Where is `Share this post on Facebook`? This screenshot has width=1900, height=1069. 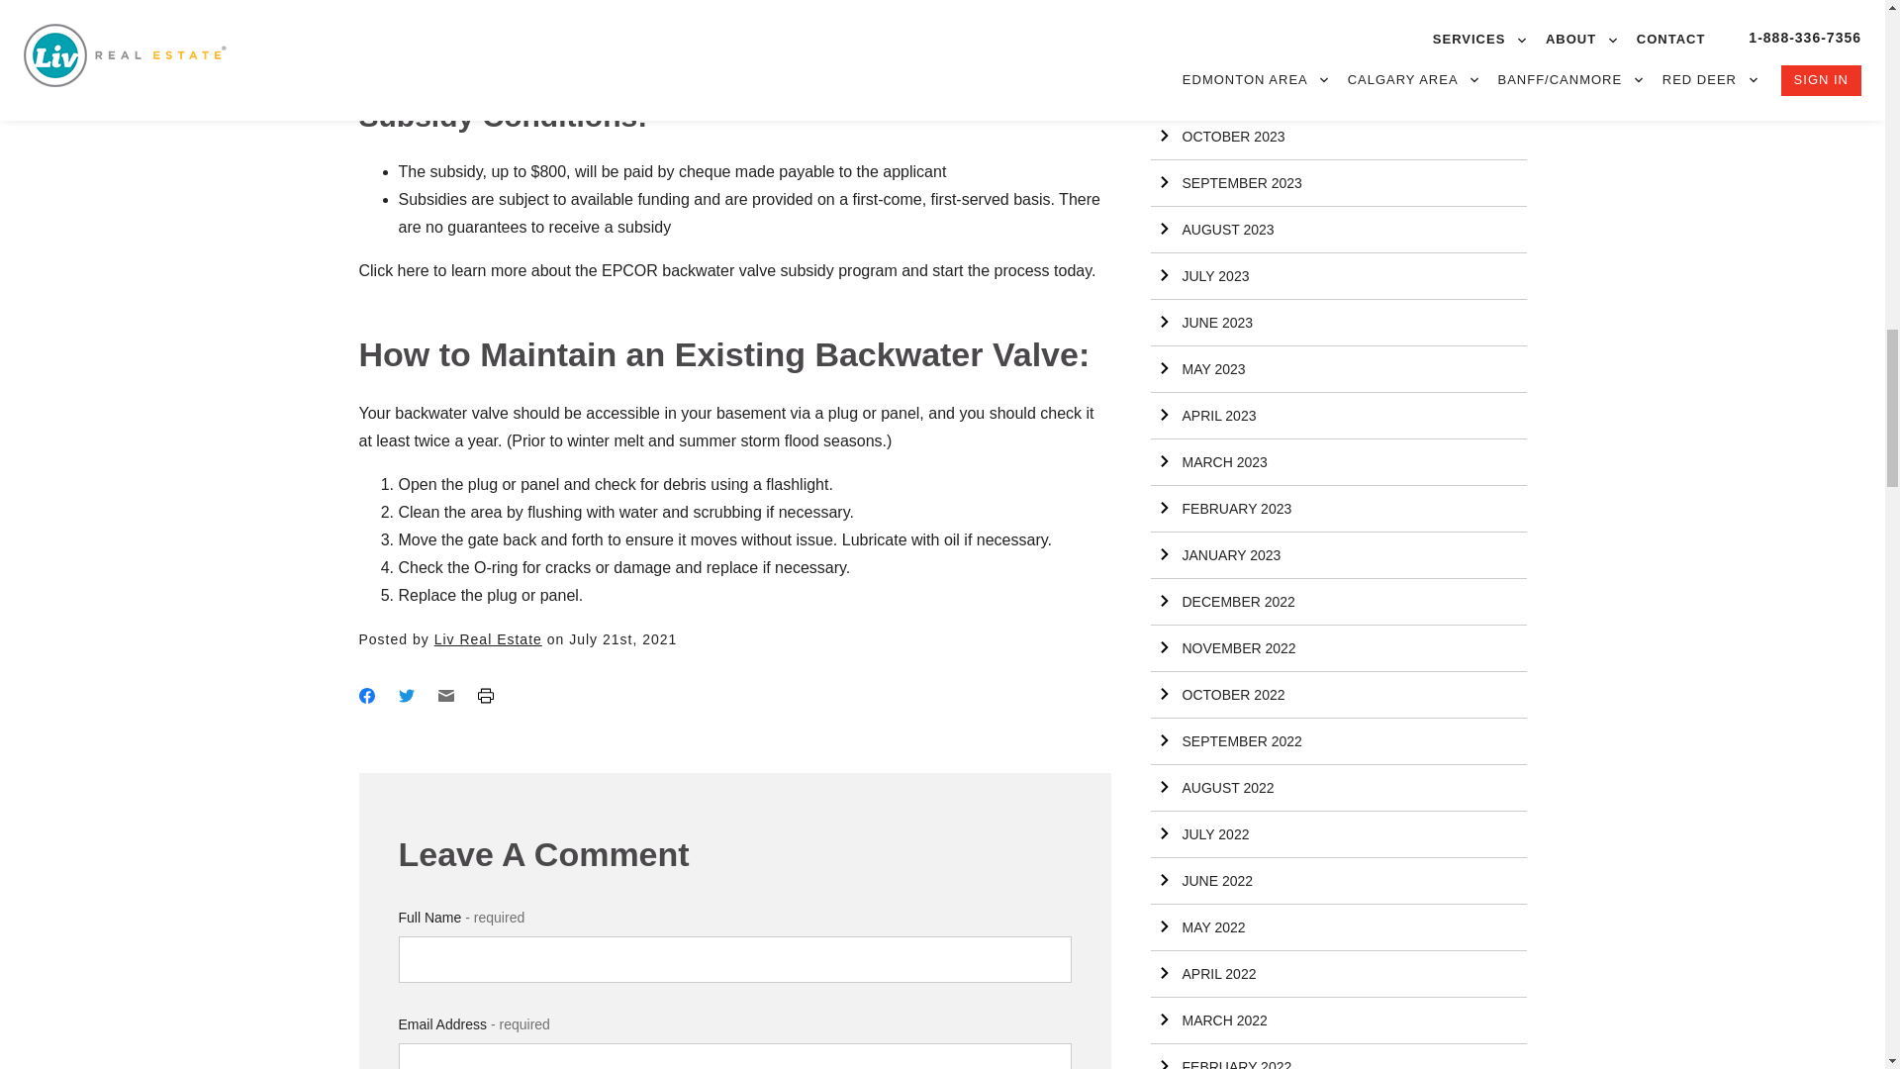
Share this post on Facebook is located at coordinates (366, 696).